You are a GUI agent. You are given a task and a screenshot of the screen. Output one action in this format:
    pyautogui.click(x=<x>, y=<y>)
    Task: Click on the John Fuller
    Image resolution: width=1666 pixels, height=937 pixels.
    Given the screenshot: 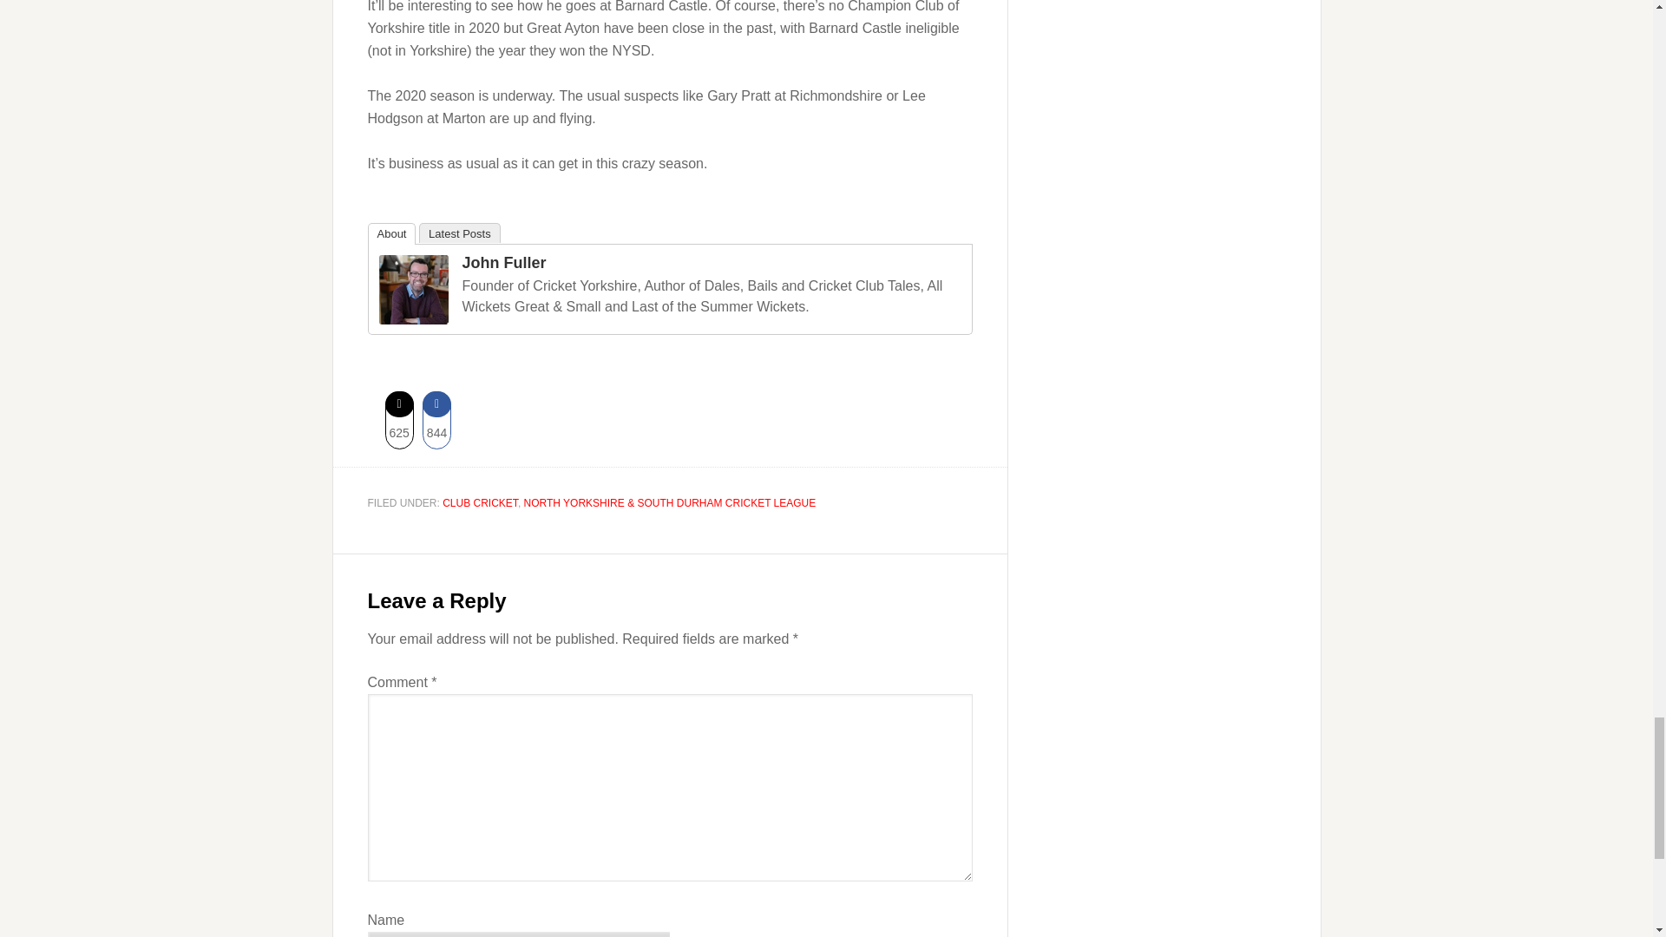 What is the action you would take?
    pyautogui.click(x=503, y=262)
    